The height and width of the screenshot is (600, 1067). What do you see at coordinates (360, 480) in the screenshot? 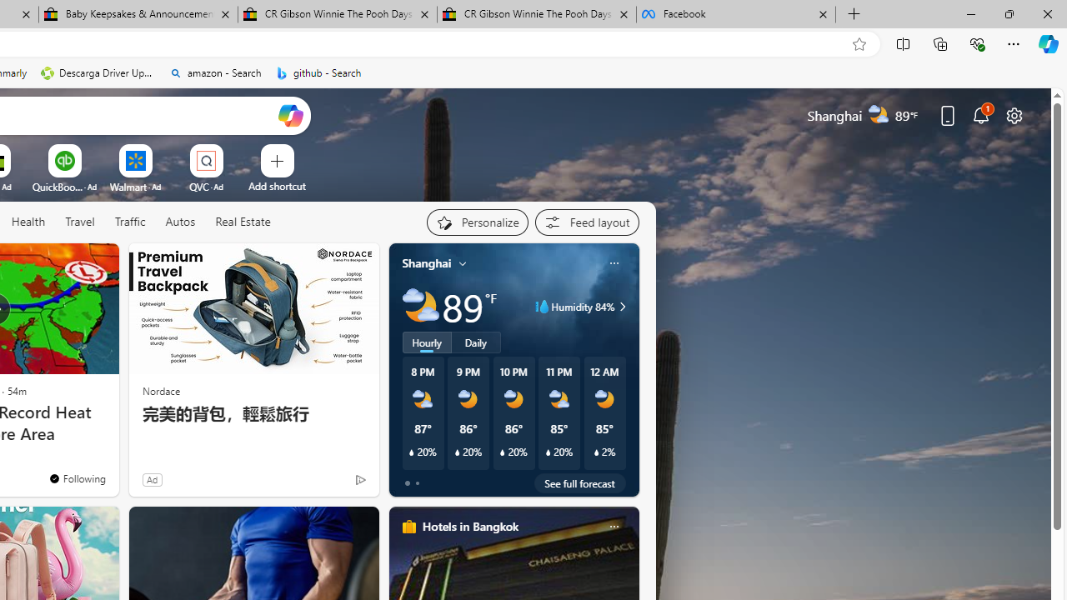
I see `Ad Choice` at bounding box center [360, 480].